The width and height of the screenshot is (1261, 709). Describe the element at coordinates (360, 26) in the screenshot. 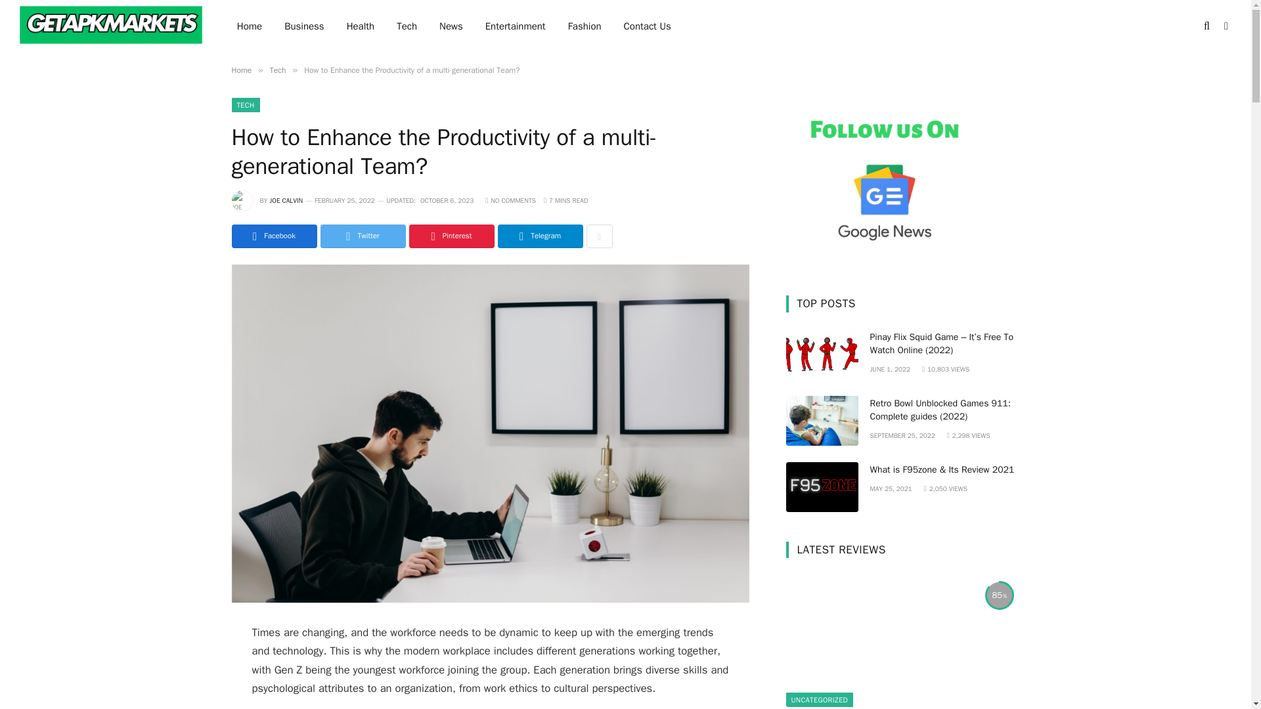

I see `Health` at that location.